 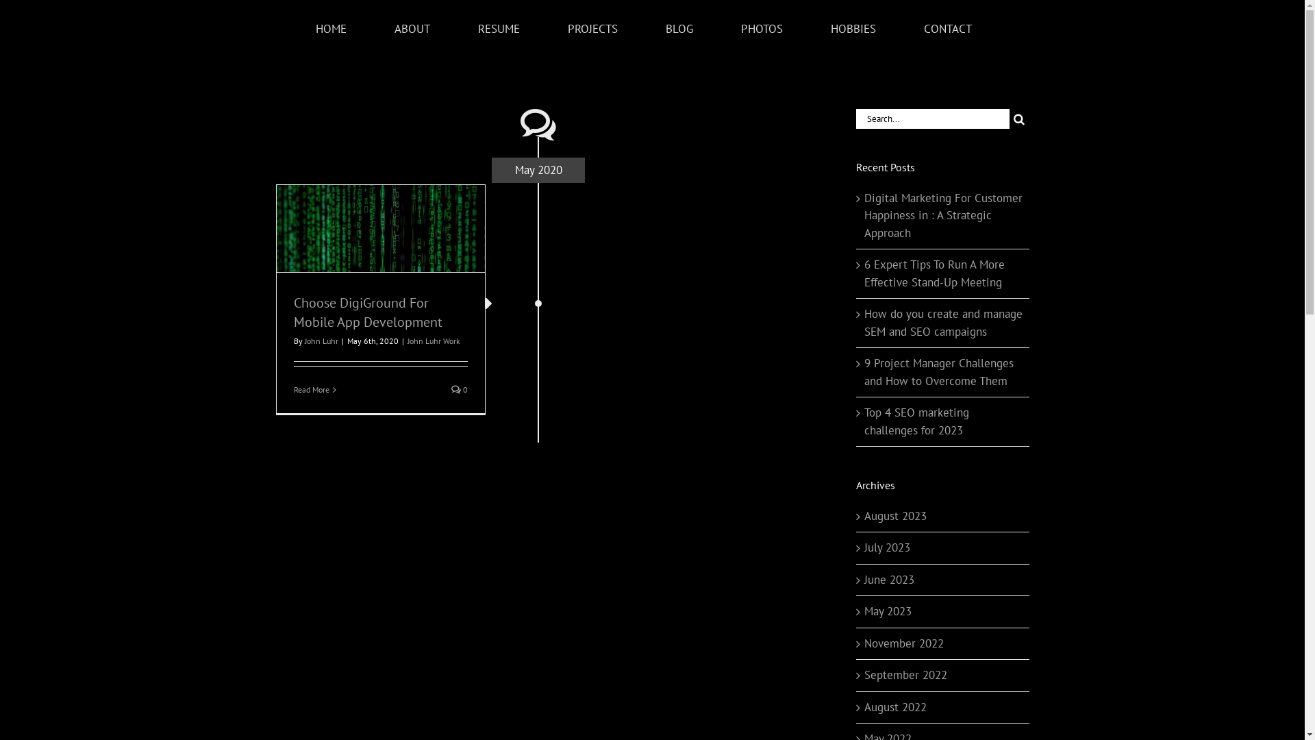 I want to click on May 2023, so click(x=888, y=611).